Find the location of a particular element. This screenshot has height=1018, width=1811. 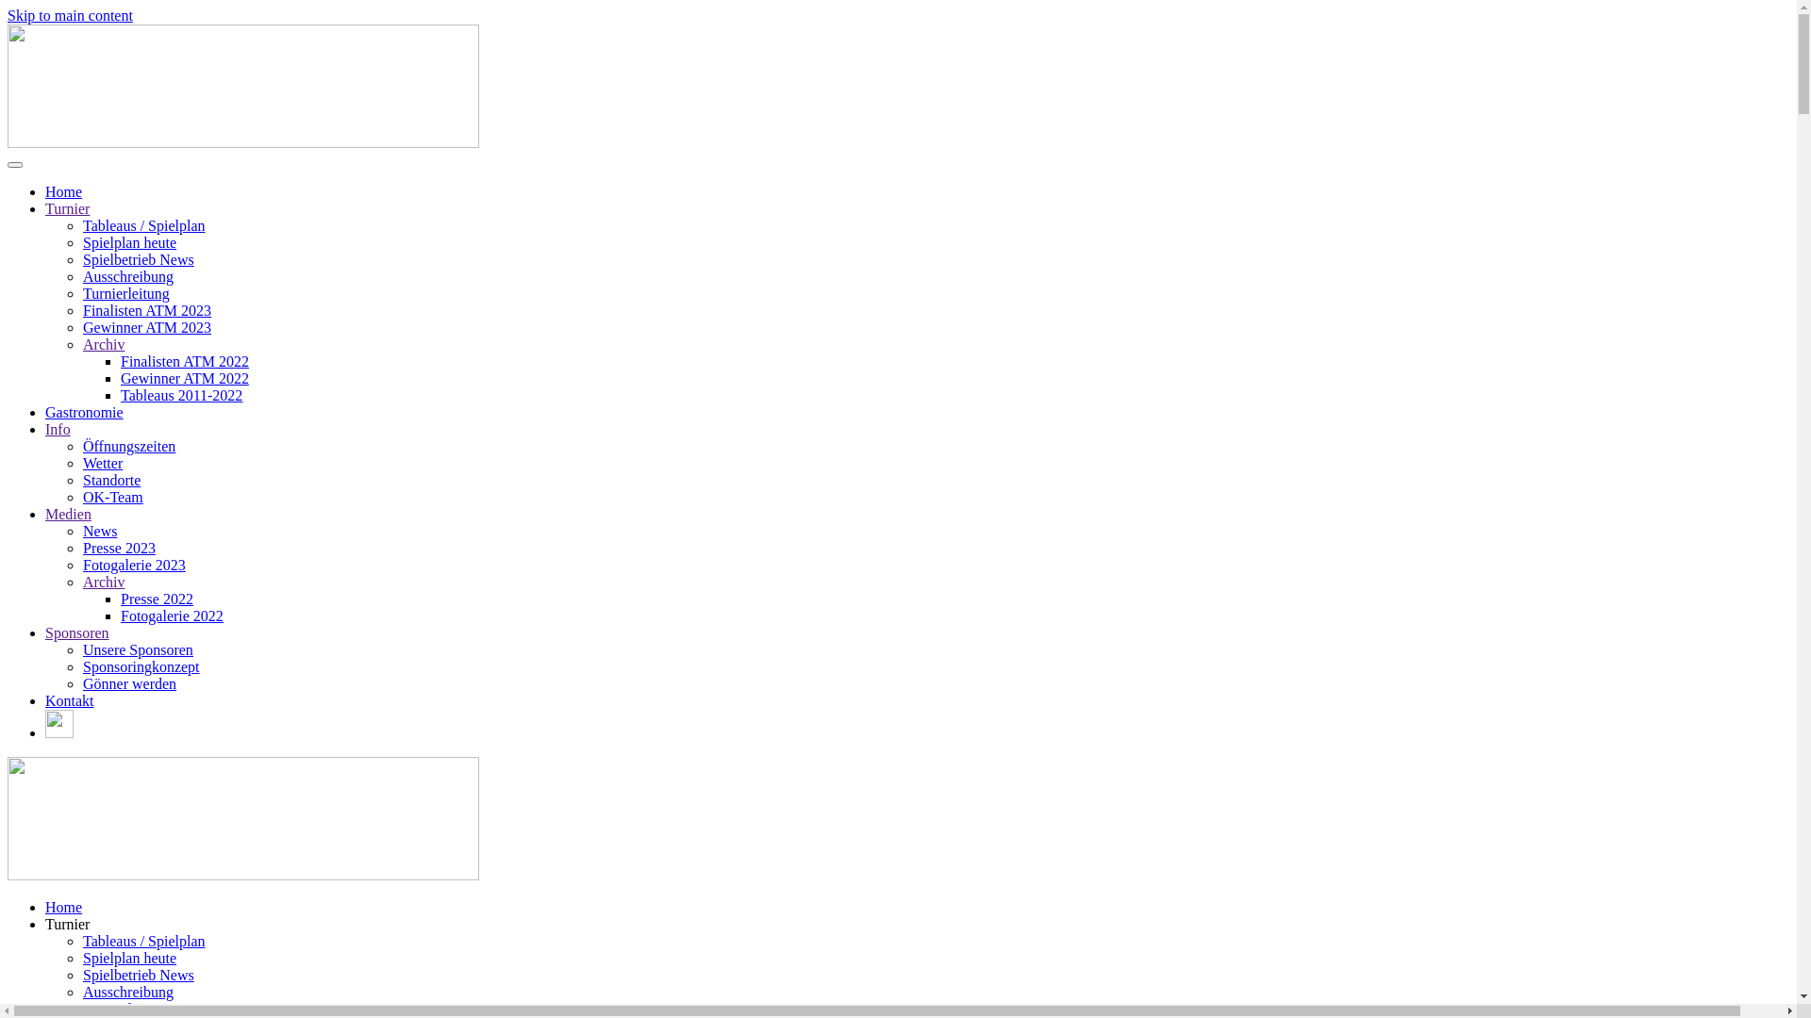

Gewinner ATM 2022 is located at coordinates (185, 379).